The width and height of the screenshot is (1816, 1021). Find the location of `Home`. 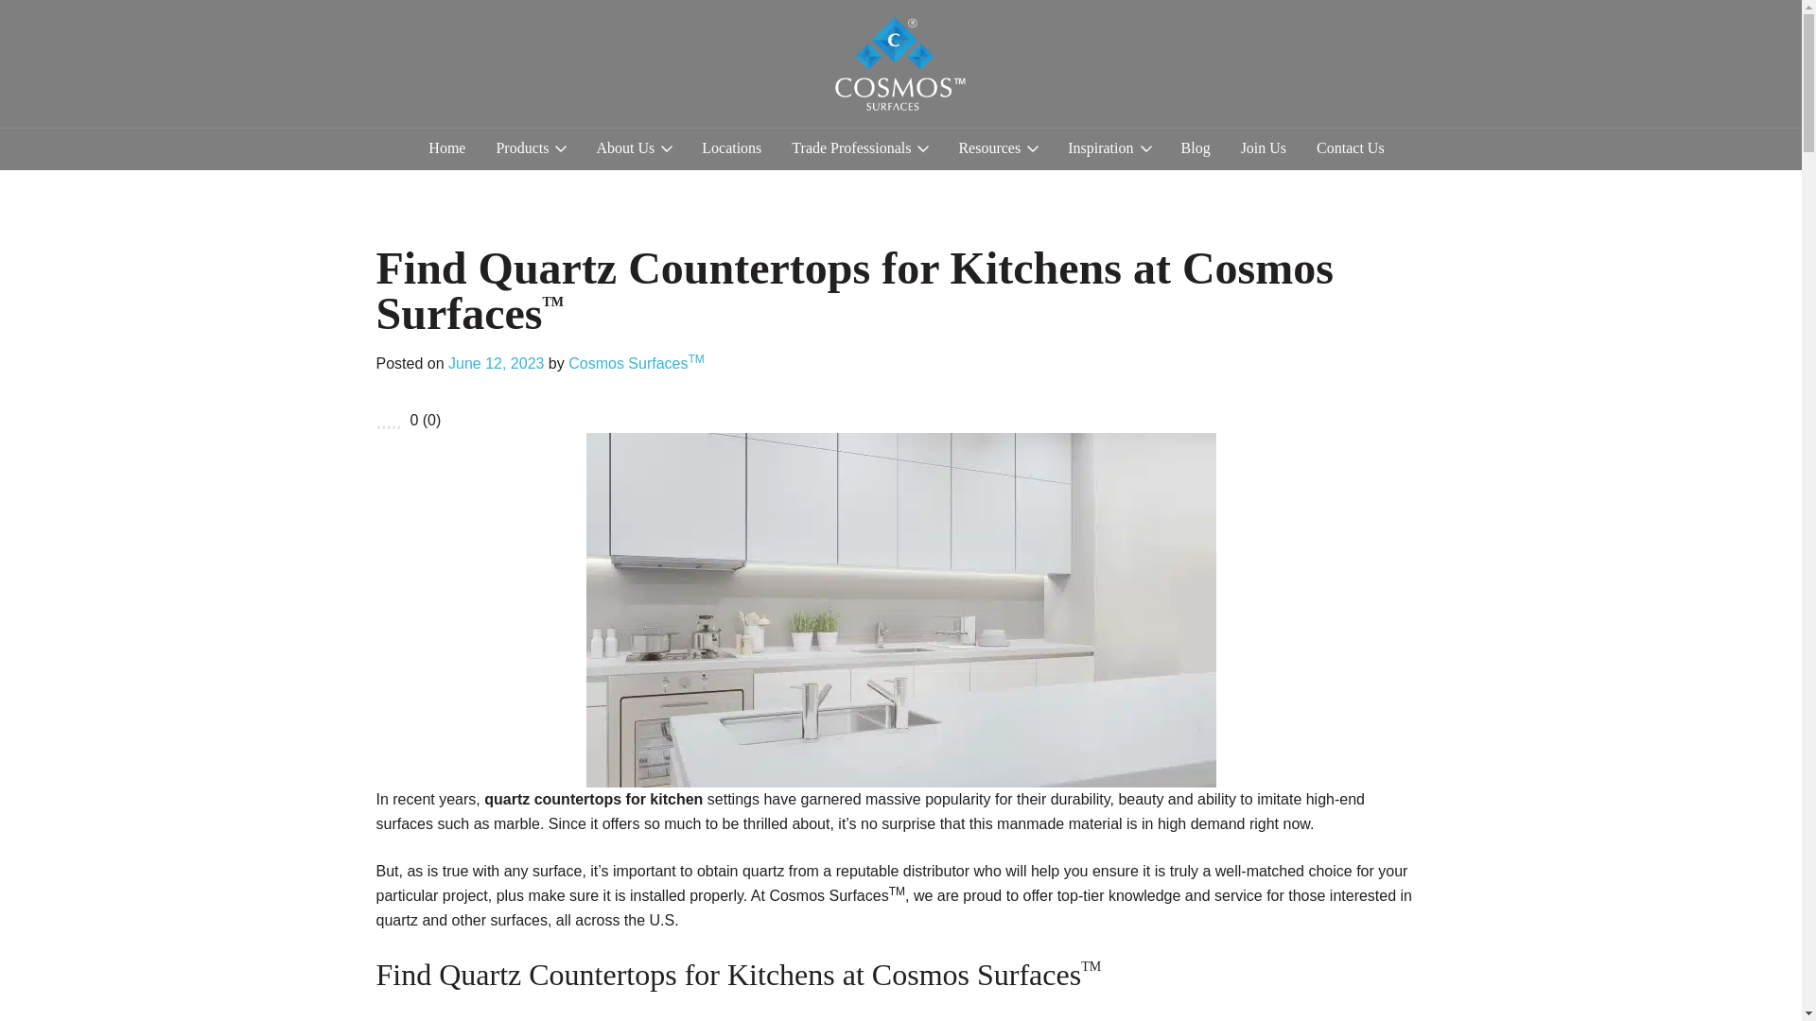

Home is located at coordinates (446, 147).